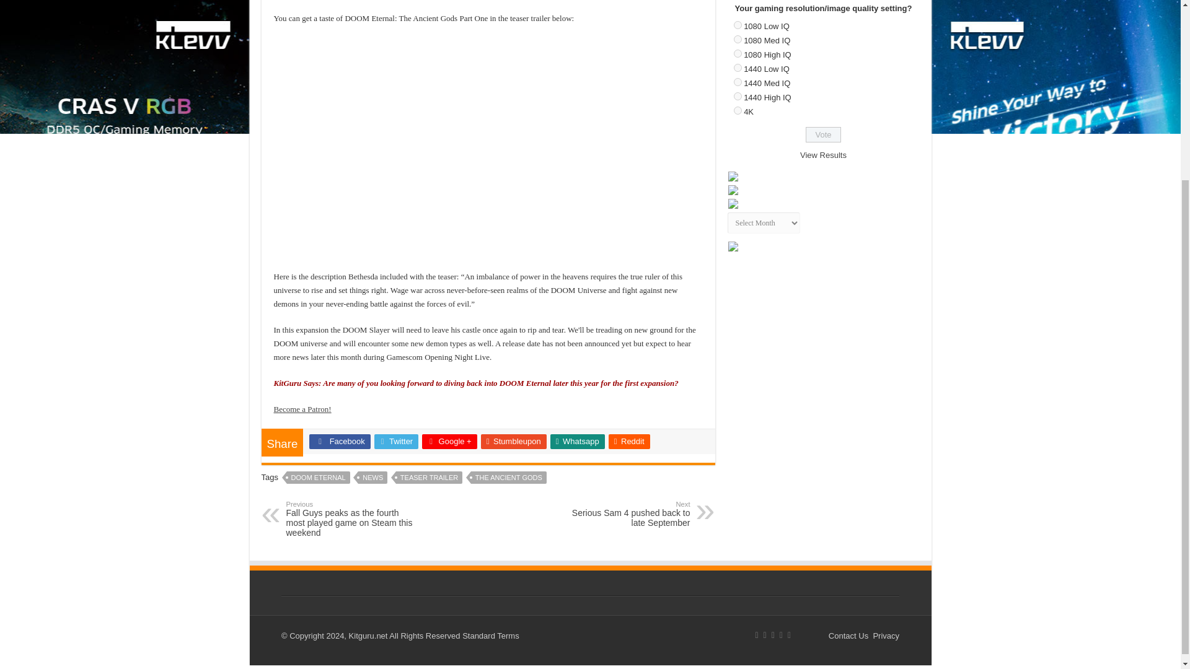 The height and width of the screenshot is (669, 1190). What do you see at coordinates (738, 53) in the screenshot?
I see `1381` at bounding box center [738, 53].